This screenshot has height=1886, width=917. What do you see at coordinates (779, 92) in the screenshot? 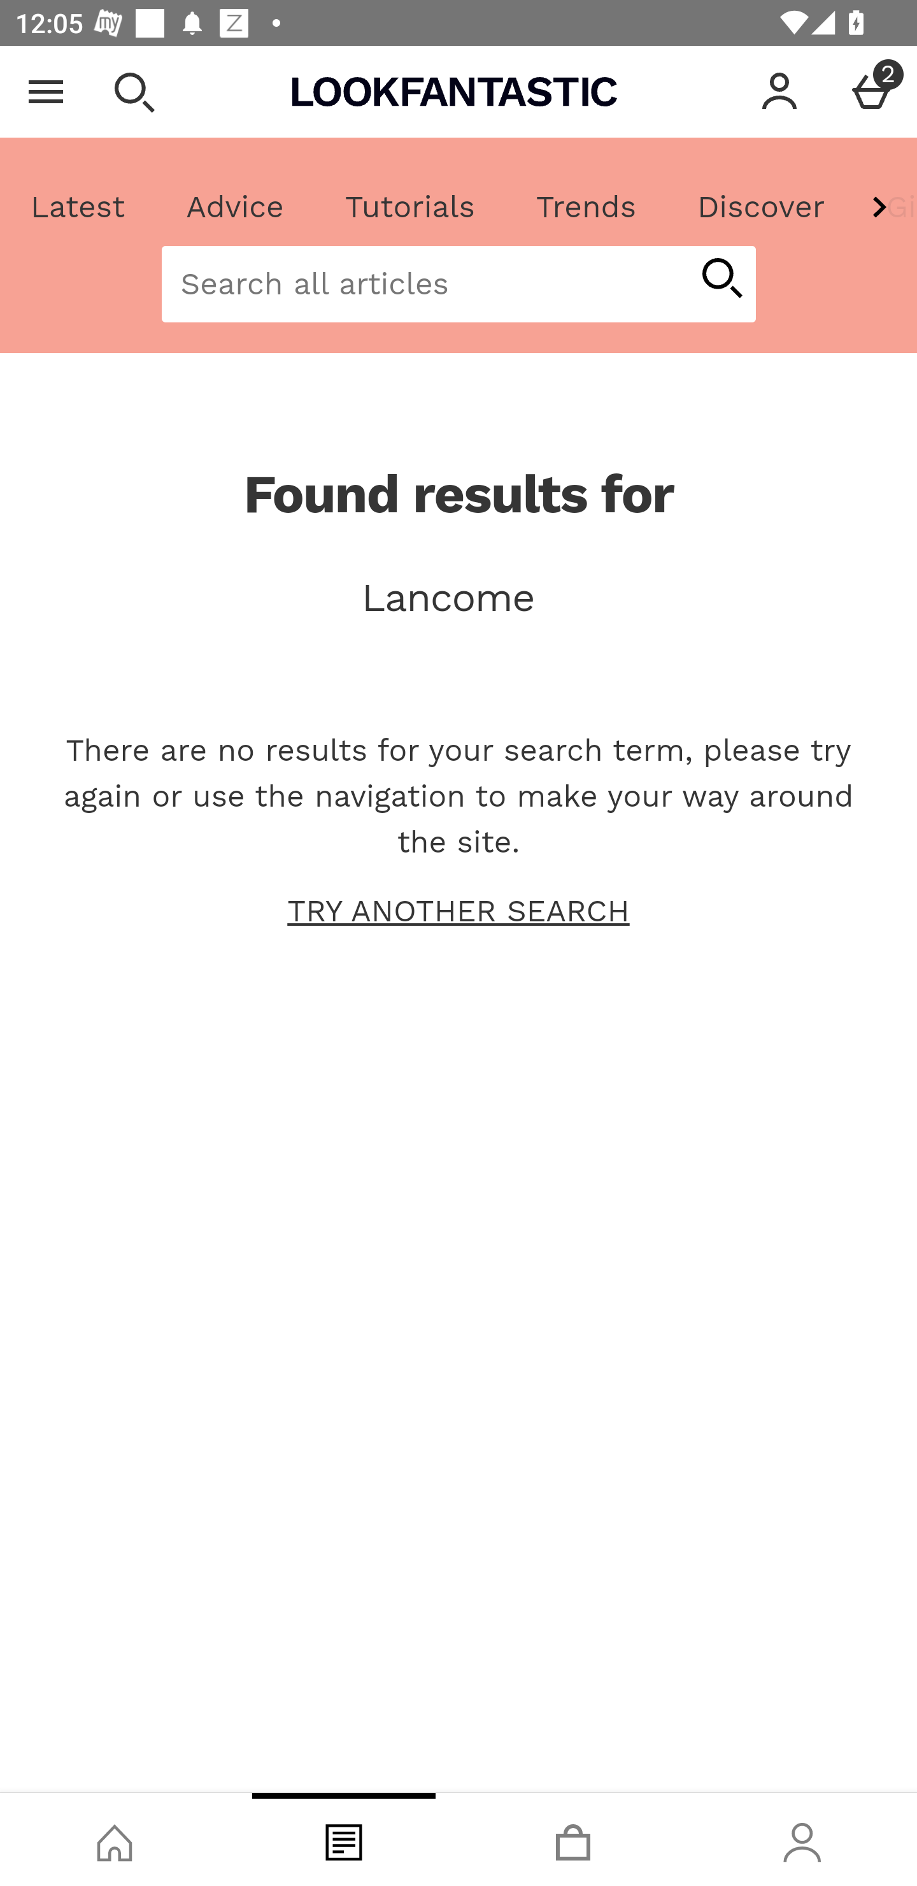
I see `Account` at bounding box center [779, 92].